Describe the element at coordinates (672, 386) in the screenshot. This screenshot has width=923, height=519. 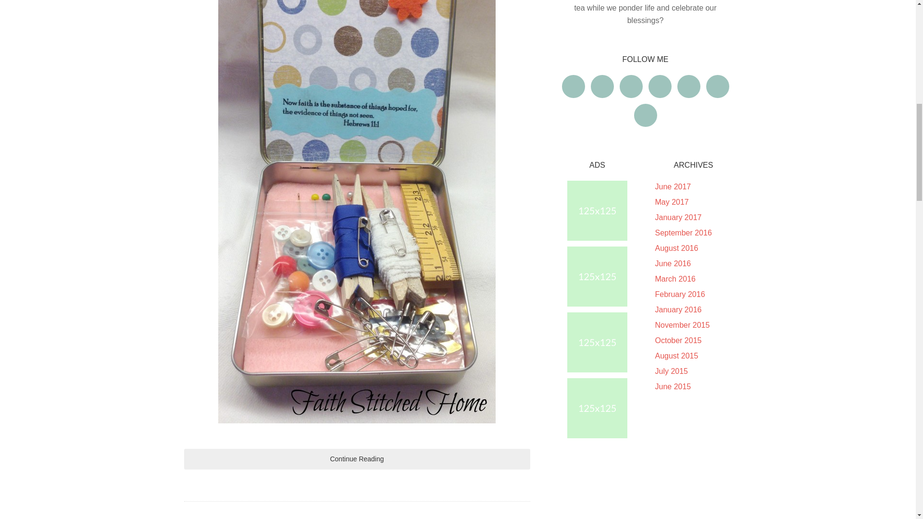
I see `June 2015` at that location.